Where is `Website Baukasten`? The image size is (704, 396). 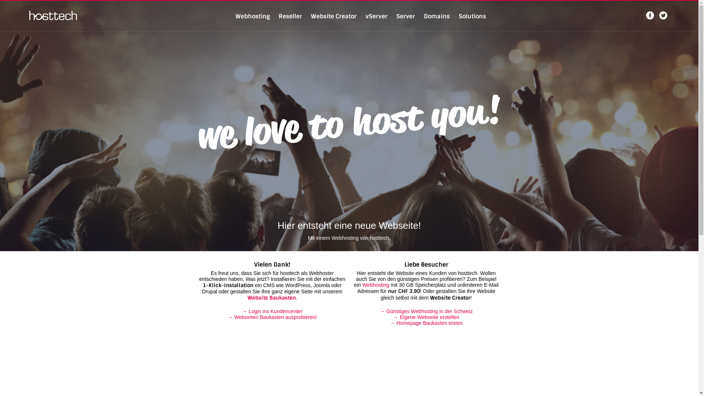 Website Baukasten is located at coordinates (272, 298).